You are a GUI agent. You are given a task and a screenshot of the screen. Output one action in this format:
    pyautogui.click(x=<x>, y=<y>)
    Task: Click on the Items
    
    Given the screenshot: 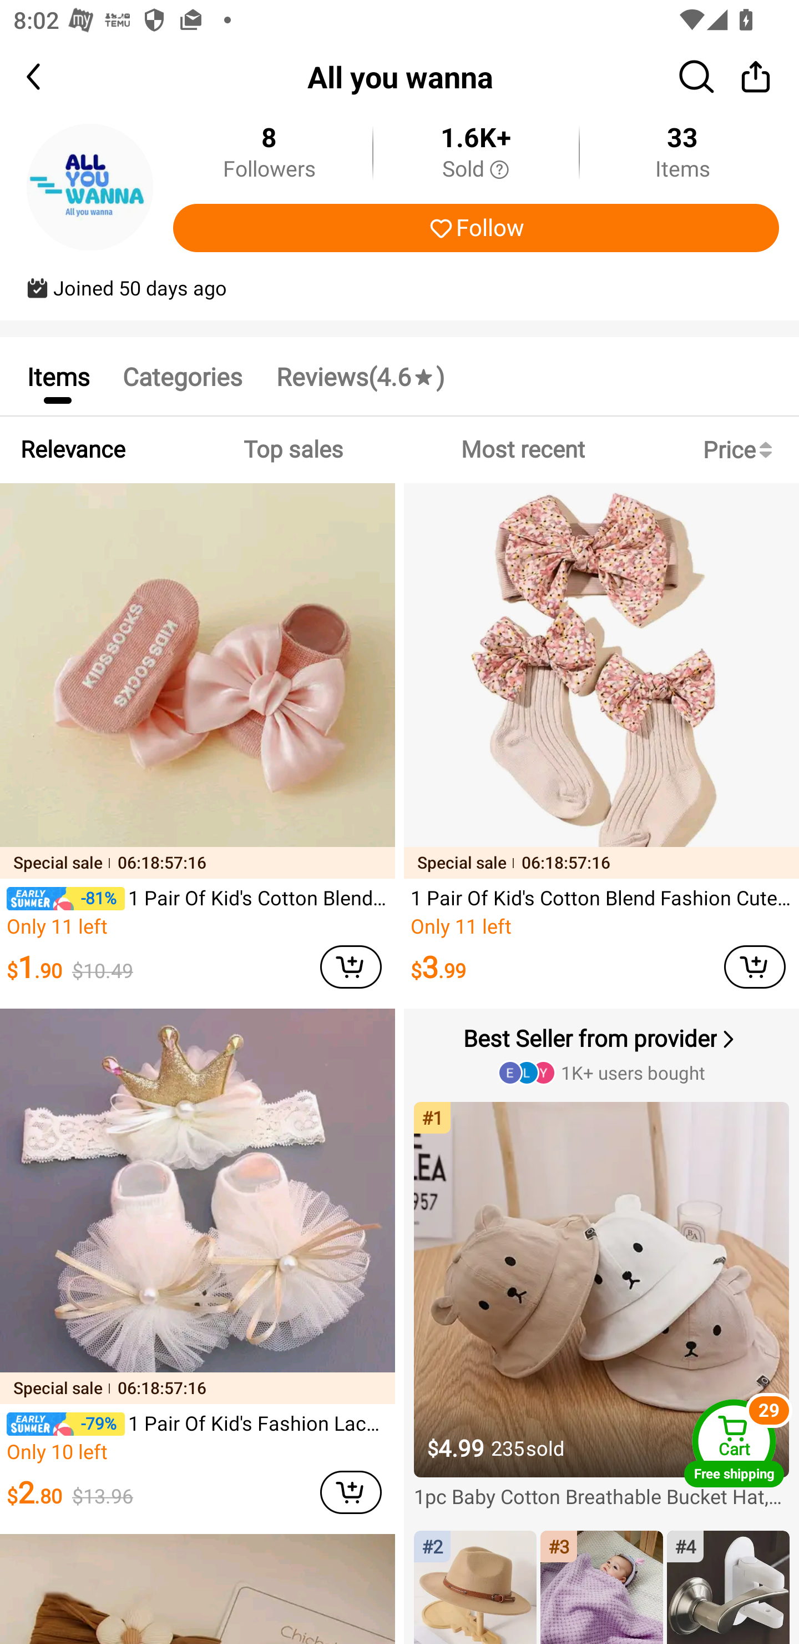 What is the action you would take?
    pyautogui.click(x=58, y=376)
    